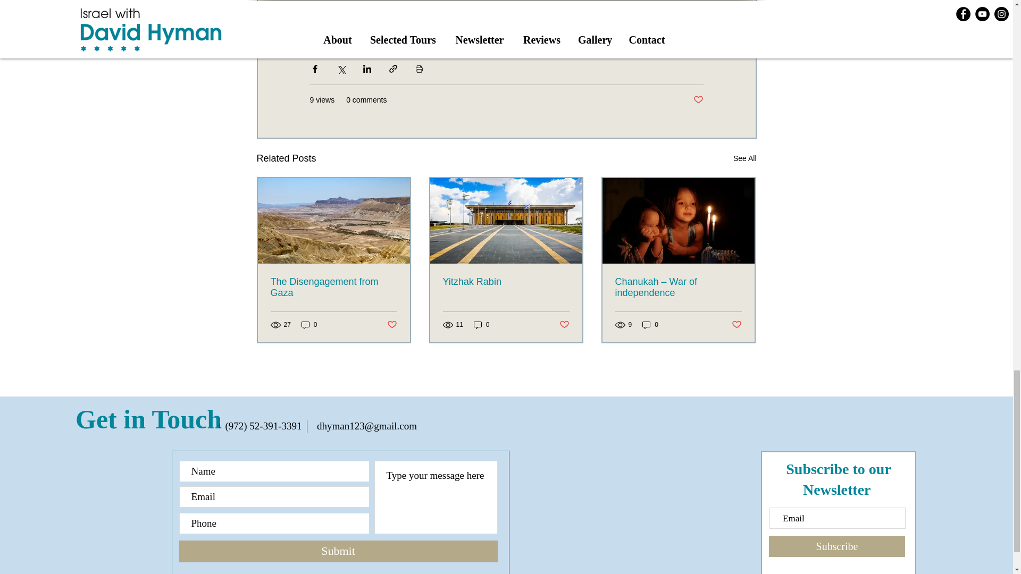 The image size is (1021, 574). Describe the element at coordinates (338, 552) in the screenshot. I see `Submit` at that location.